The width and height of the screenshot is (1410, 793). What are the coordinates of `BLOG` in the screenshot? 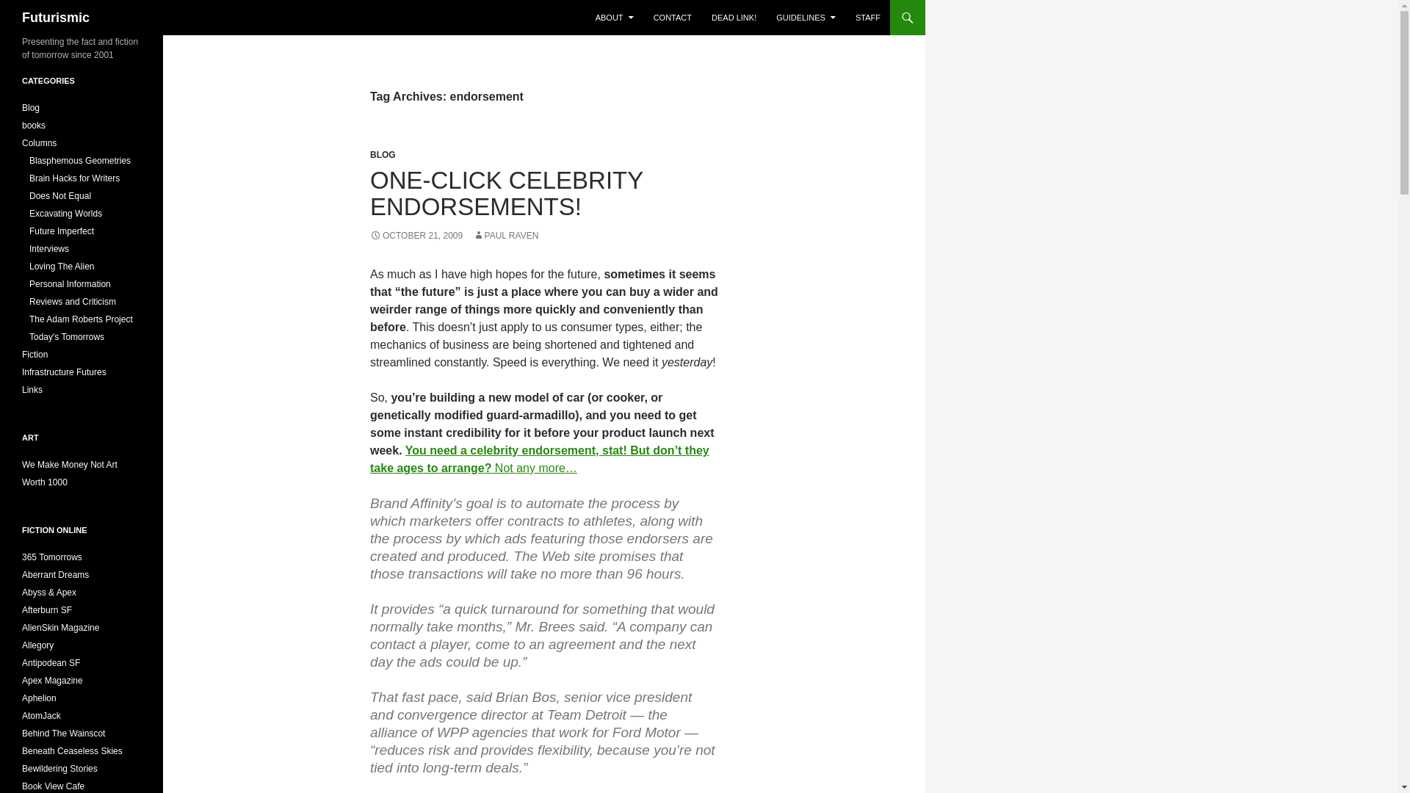 It's located at (383, 155).